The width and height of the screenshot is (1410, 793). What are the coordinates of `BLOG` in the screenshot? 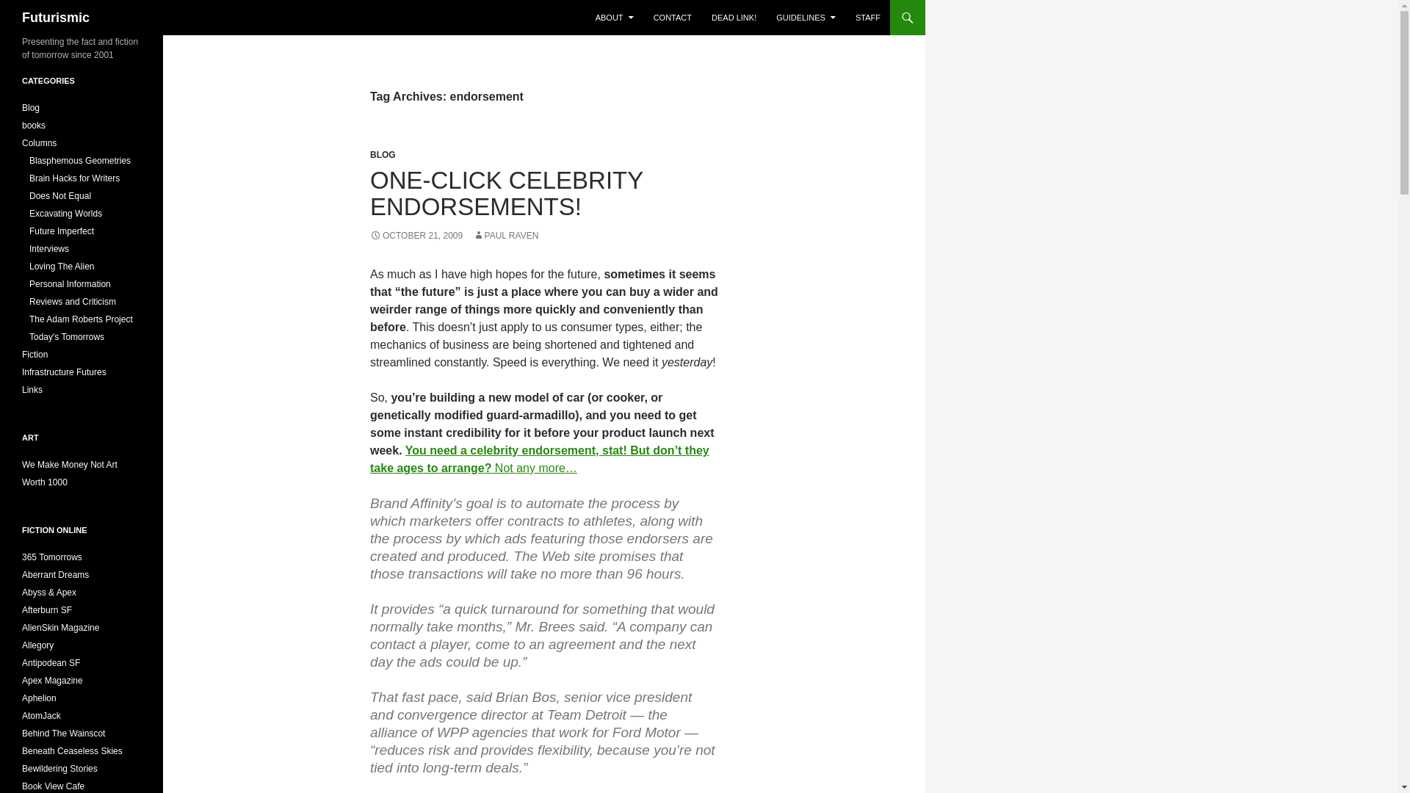 It's located at (383, 155).